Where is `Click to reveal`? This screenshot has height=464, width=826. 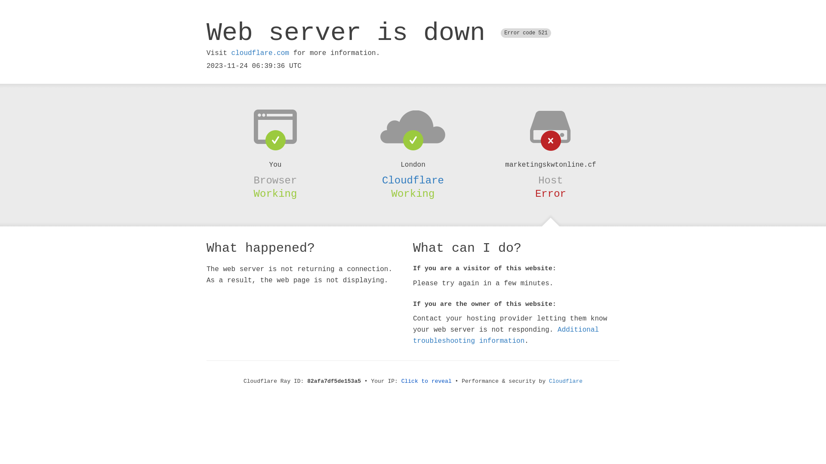
Click to reveal is located at coordinates (427, 382).